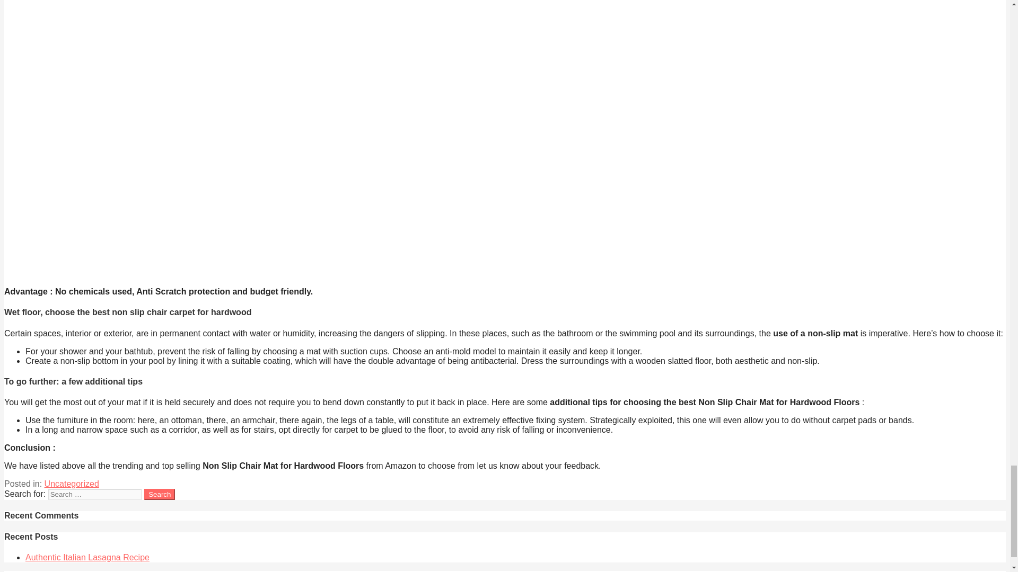 This screenshot has height=572, width=1018. Describe the element at coordinates (72, 484) in the screenshot. I see `Uncategorized` at that location.